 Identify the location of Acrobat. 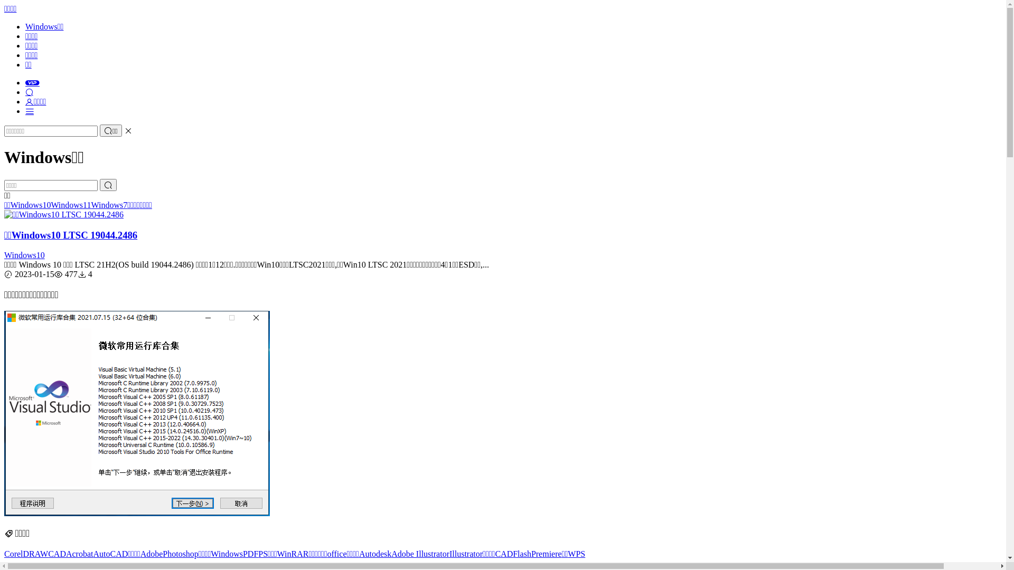
(80, 554).